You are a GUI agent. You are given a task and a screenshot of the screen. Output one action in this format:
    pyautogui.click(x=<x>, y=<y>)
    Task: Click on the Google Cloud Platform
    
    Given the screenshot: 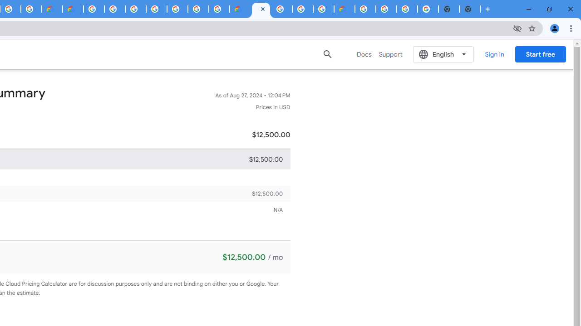 What is the action you would take?
    pyautogui.click(x=386, y=9)
    